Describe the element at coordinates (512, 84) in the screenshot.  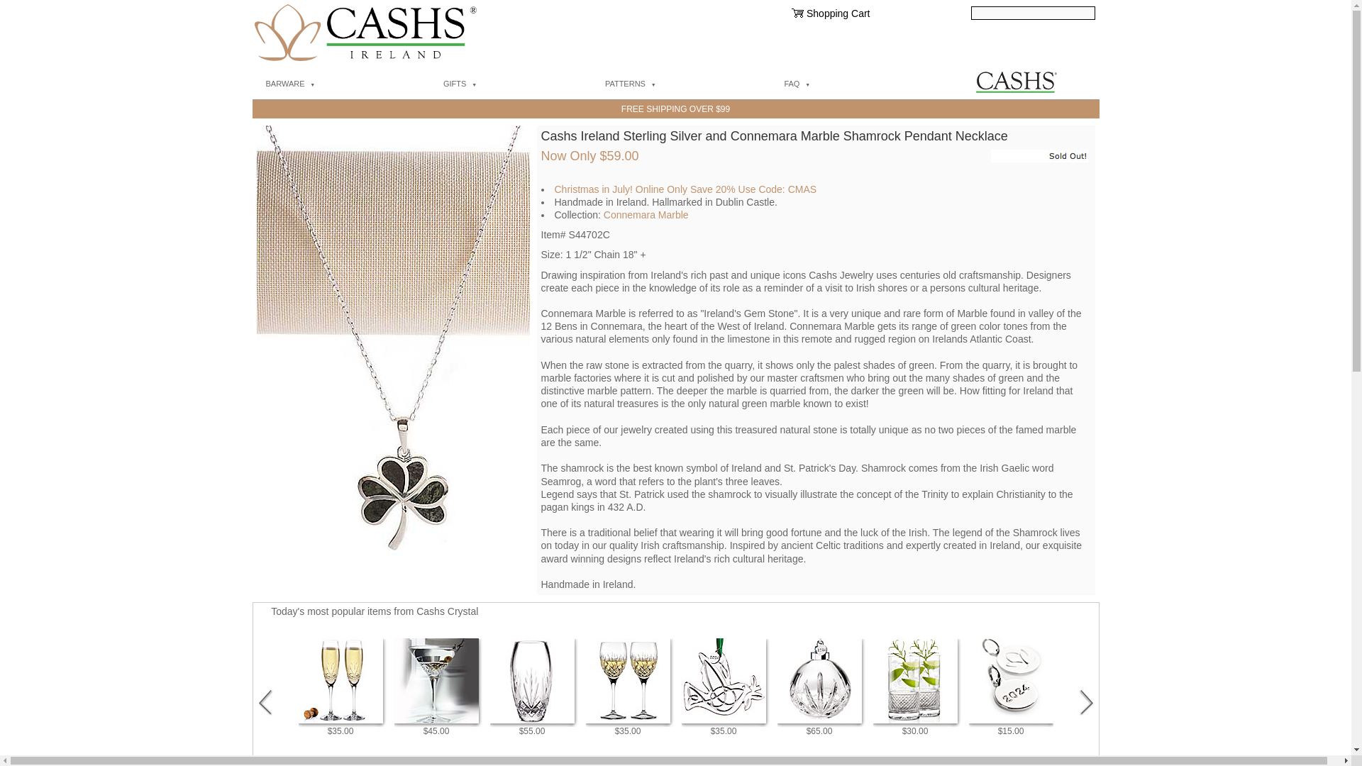
I see `GIFTS` at that location.